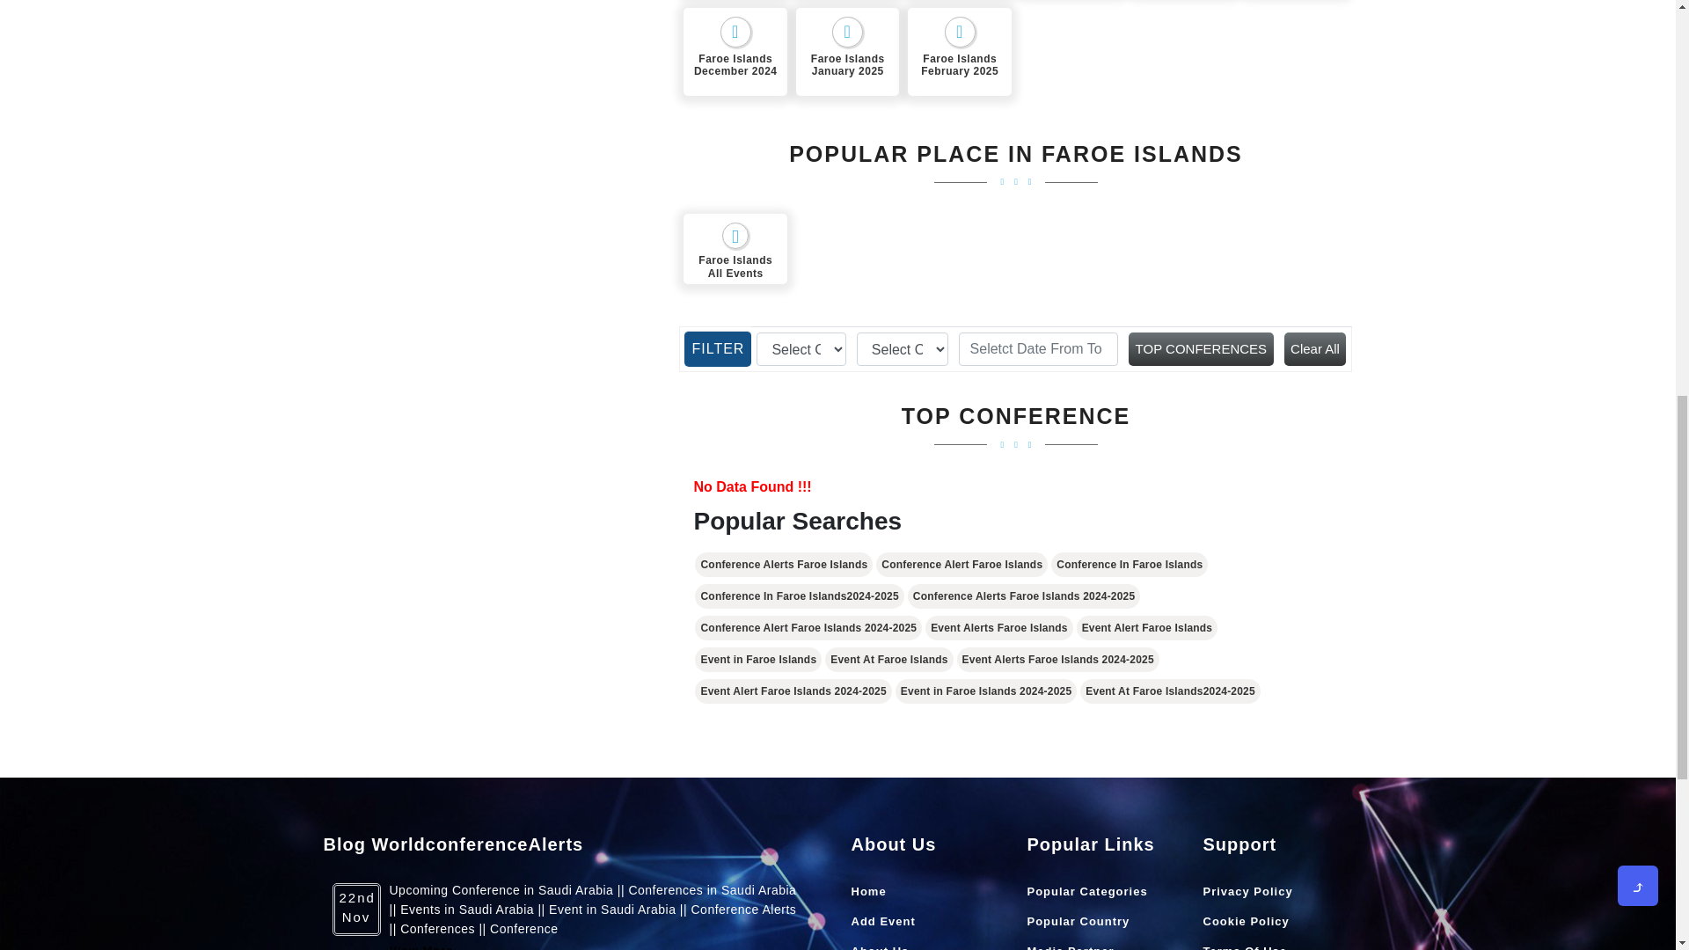  What do you see at coordinates (808, 627) in the screenshot?
I see `Conference Alert  Faroe Islands 2024-2025` at bounding box center [808, 627].